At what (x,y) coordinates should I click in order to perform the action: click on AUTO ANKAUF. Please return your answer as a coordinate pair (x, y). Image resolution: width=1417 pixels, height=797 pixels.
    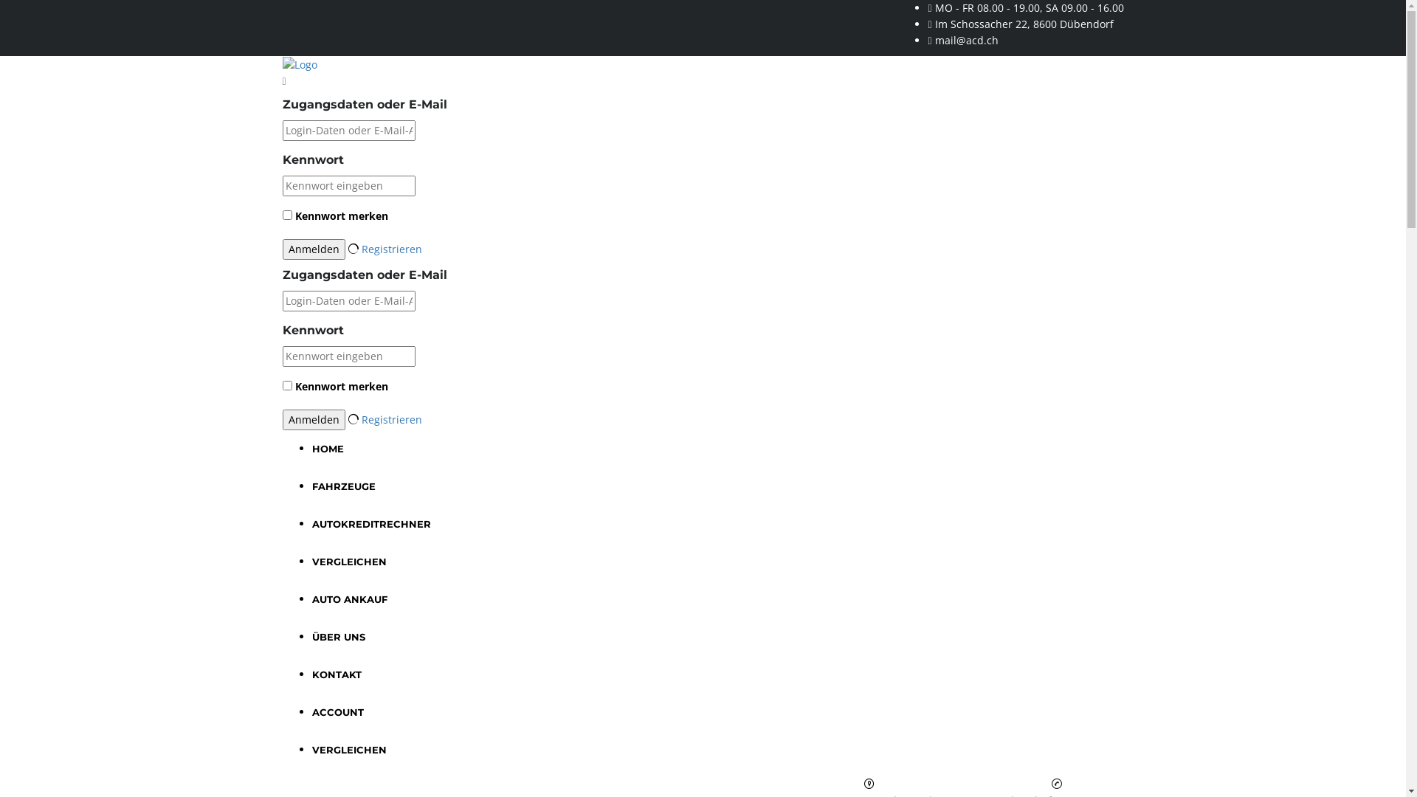
    Looking at the image, I should click on (349, 599).